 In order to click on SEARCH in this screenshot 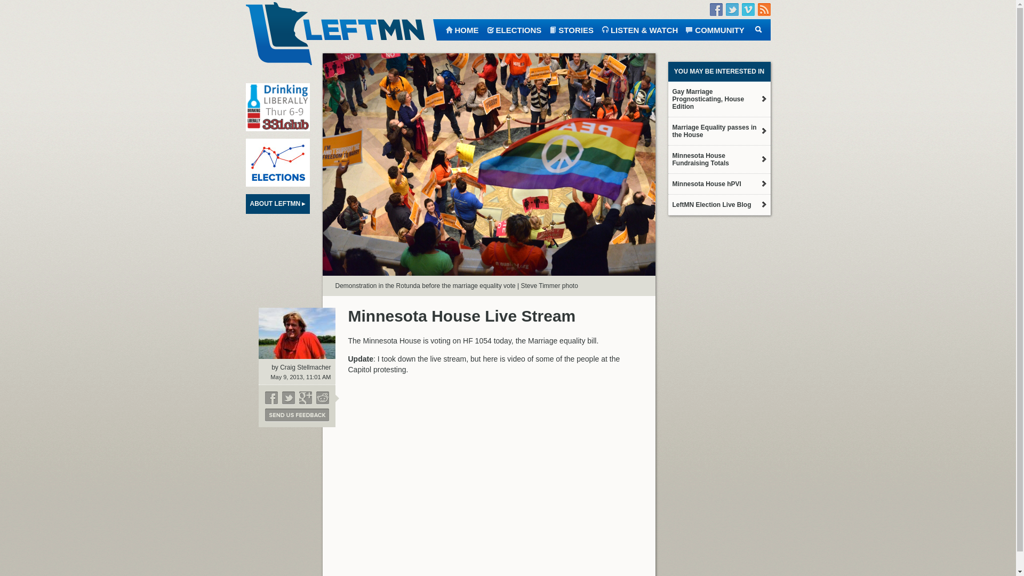, I will do `click(757, 29)`.